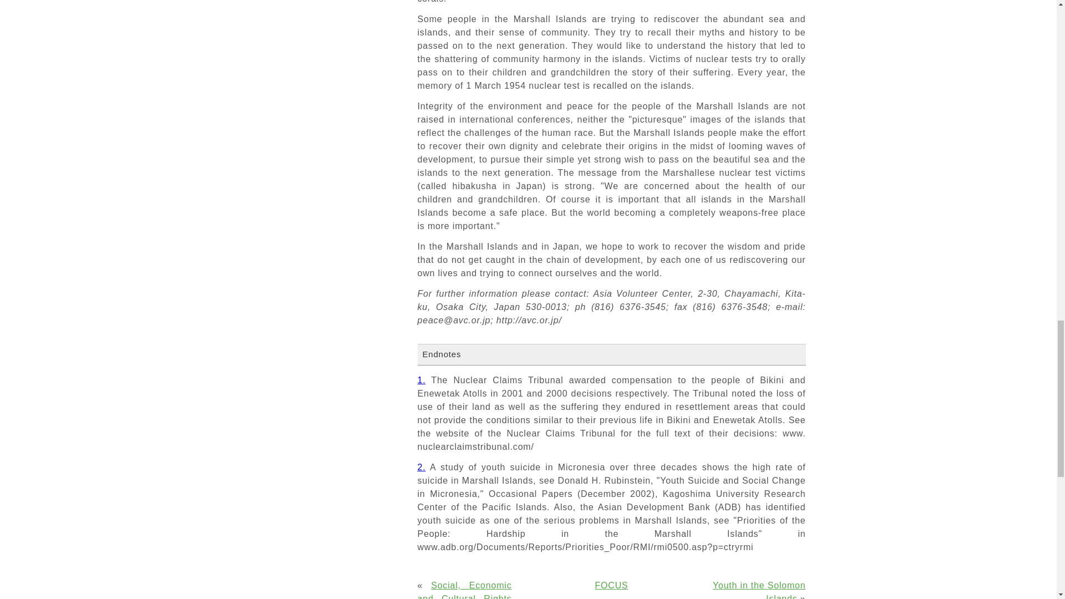  What do you see at coordinates (464, 590) in the screenshot?
I see `Social, Economic and Cultural Rights in Burma` at bounding box center [464, 590].